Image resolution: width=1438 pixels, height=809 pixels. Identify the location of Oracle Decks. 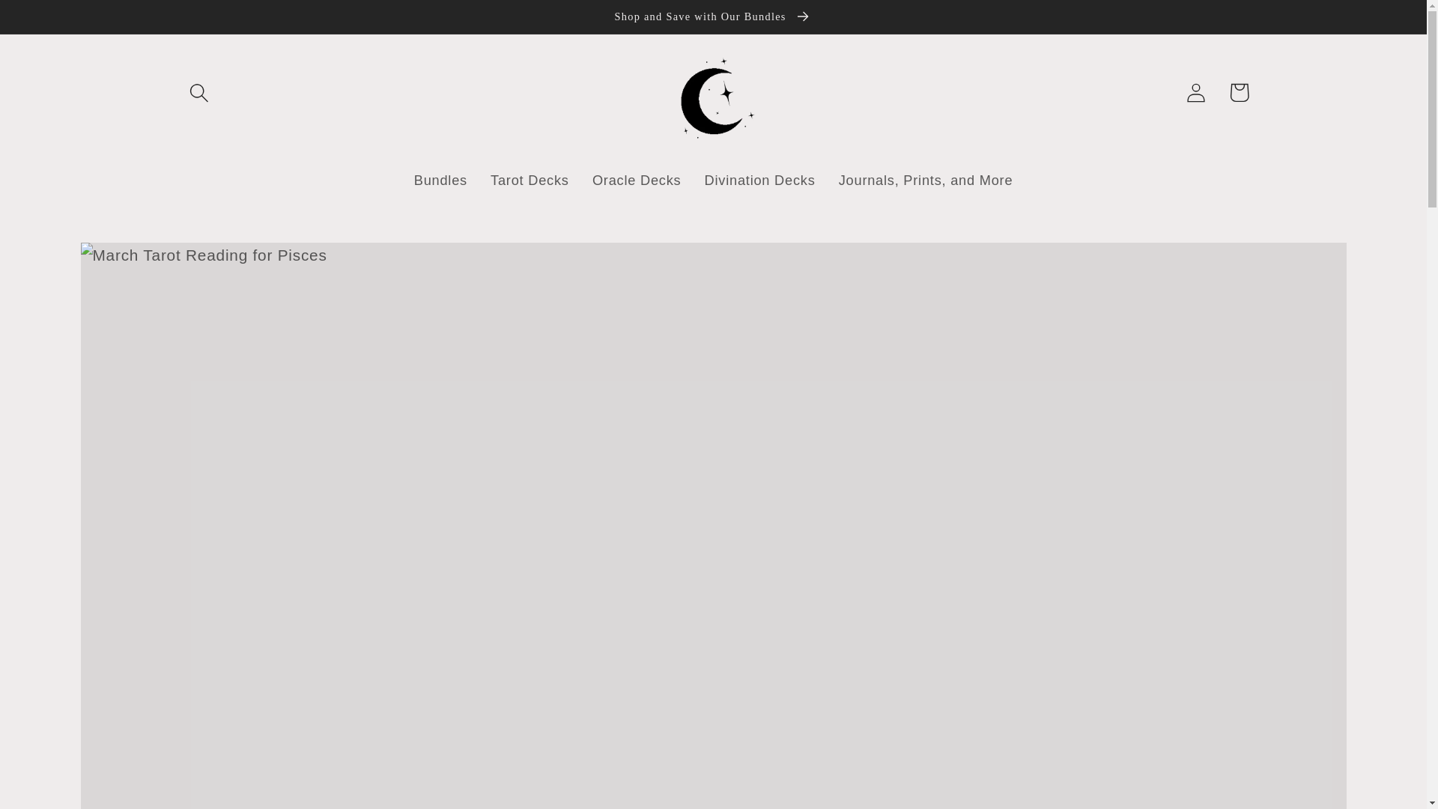
(637, 181).